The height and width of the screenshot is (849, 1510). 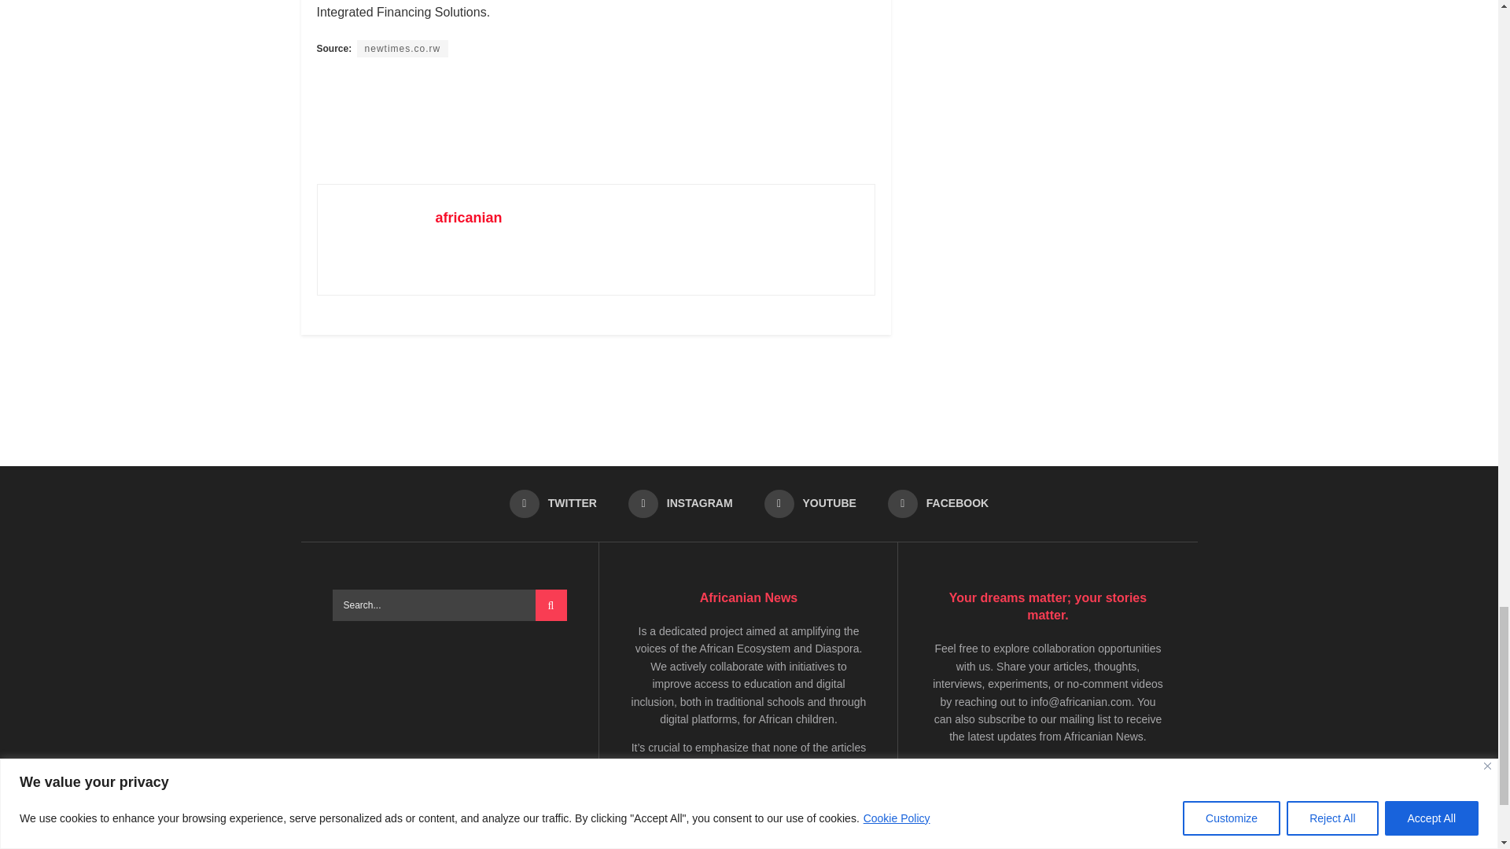 What do you see at coordinates (973, 824) in the screenshot?
I see `Subscribe` at bounding box center [973, 824].